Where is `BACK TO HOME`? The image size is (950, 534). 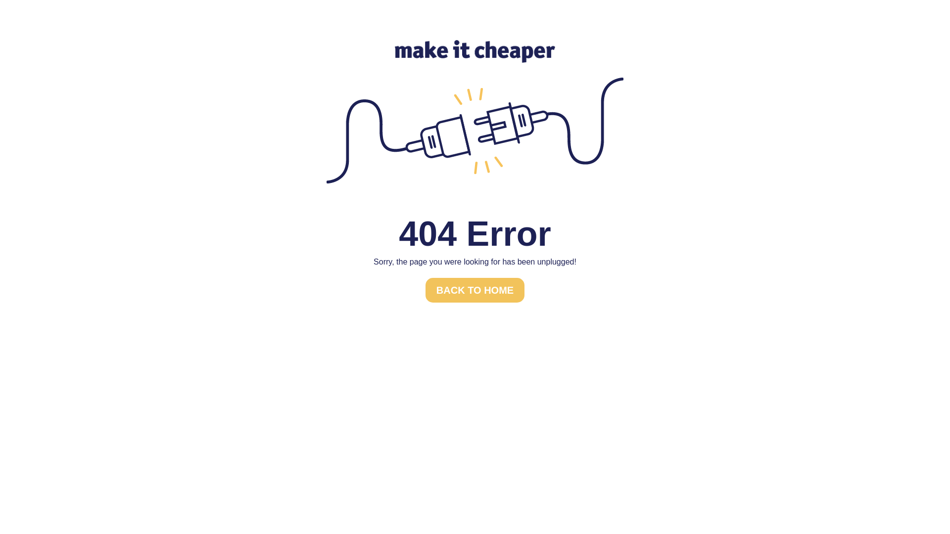 BACK TO HOME is located at coordinates (475, 290).